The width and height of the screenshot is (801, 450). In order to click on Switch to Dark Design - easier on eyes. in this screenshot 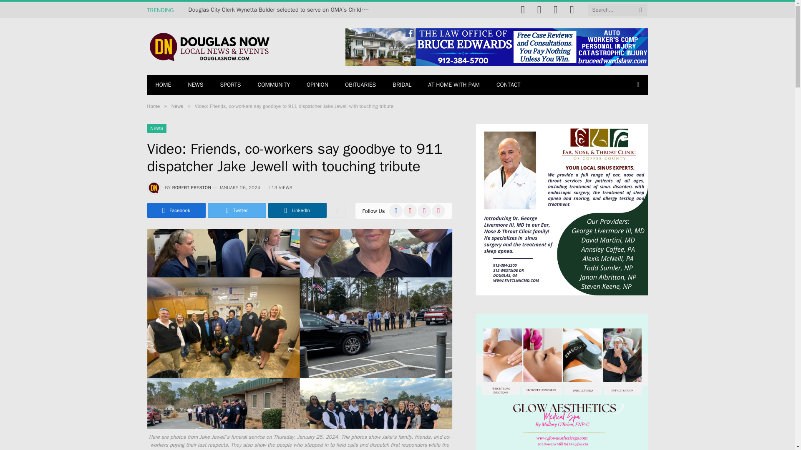, I will do `click(637, 85)`.